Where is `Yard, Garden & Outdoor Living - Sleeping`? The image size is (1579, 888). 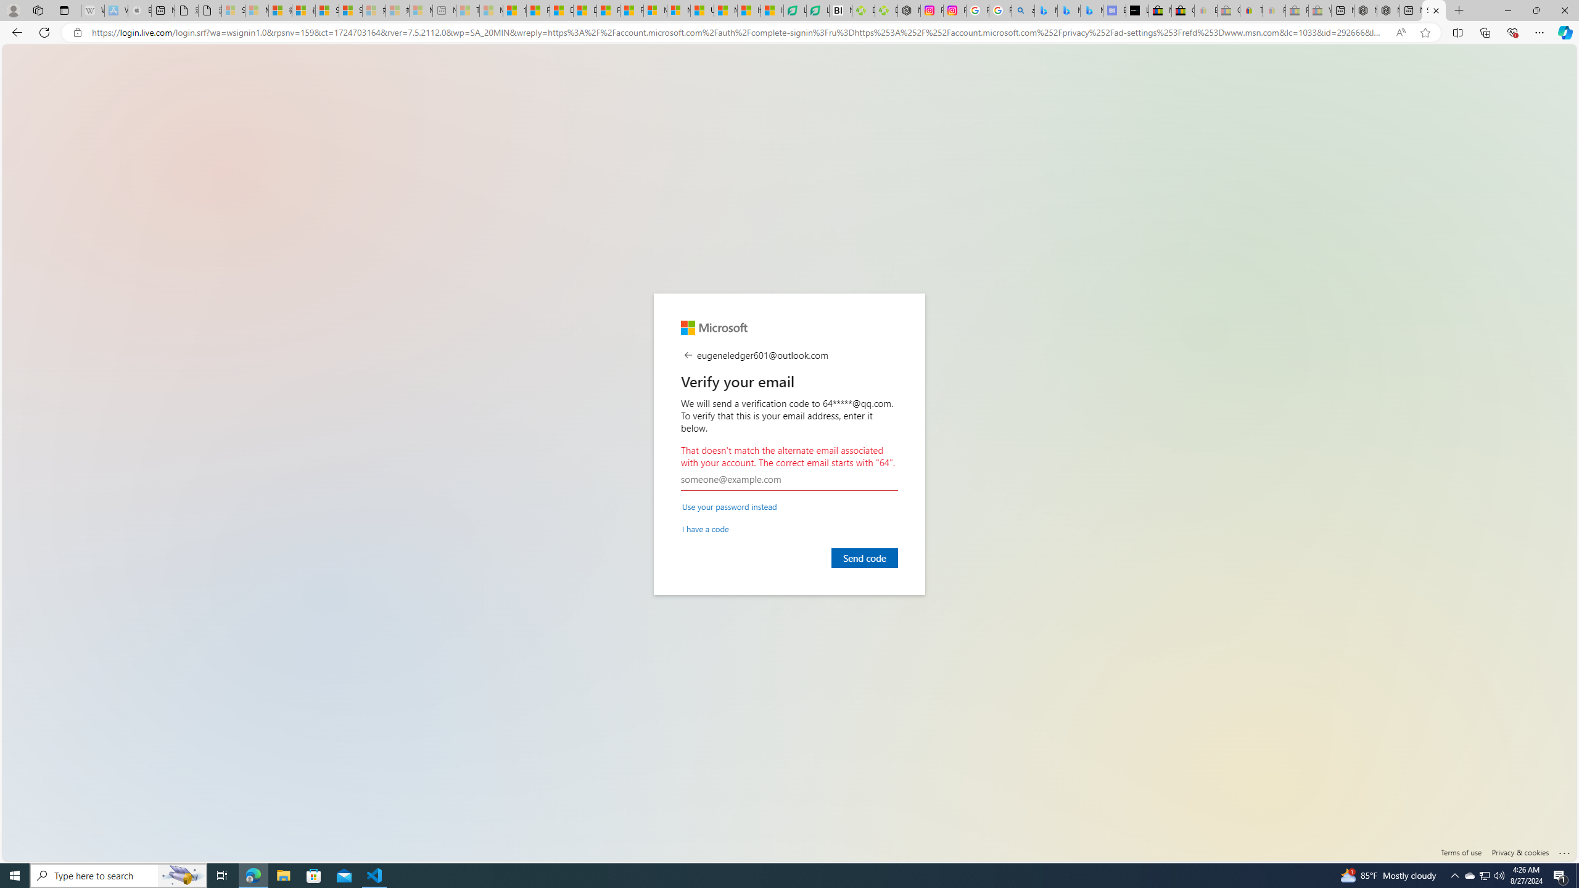 Yard, Garden & Outdoor Living - Sleeping is located at coordinates (1319, 10).